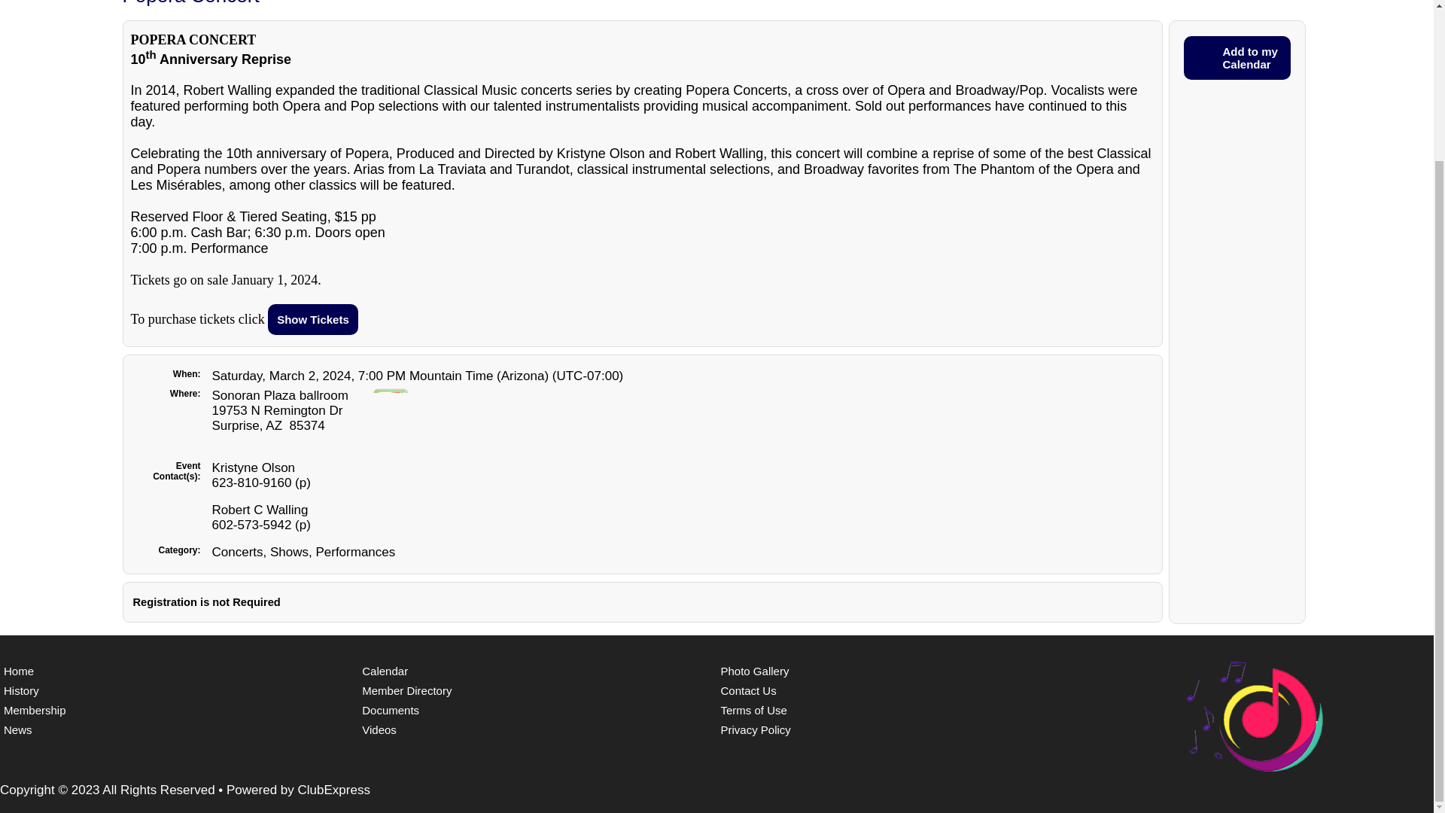  What do you see at coordinates (313, 319) in the screenshot?
I see `Show Tickets` at bounding box center [313, 319].